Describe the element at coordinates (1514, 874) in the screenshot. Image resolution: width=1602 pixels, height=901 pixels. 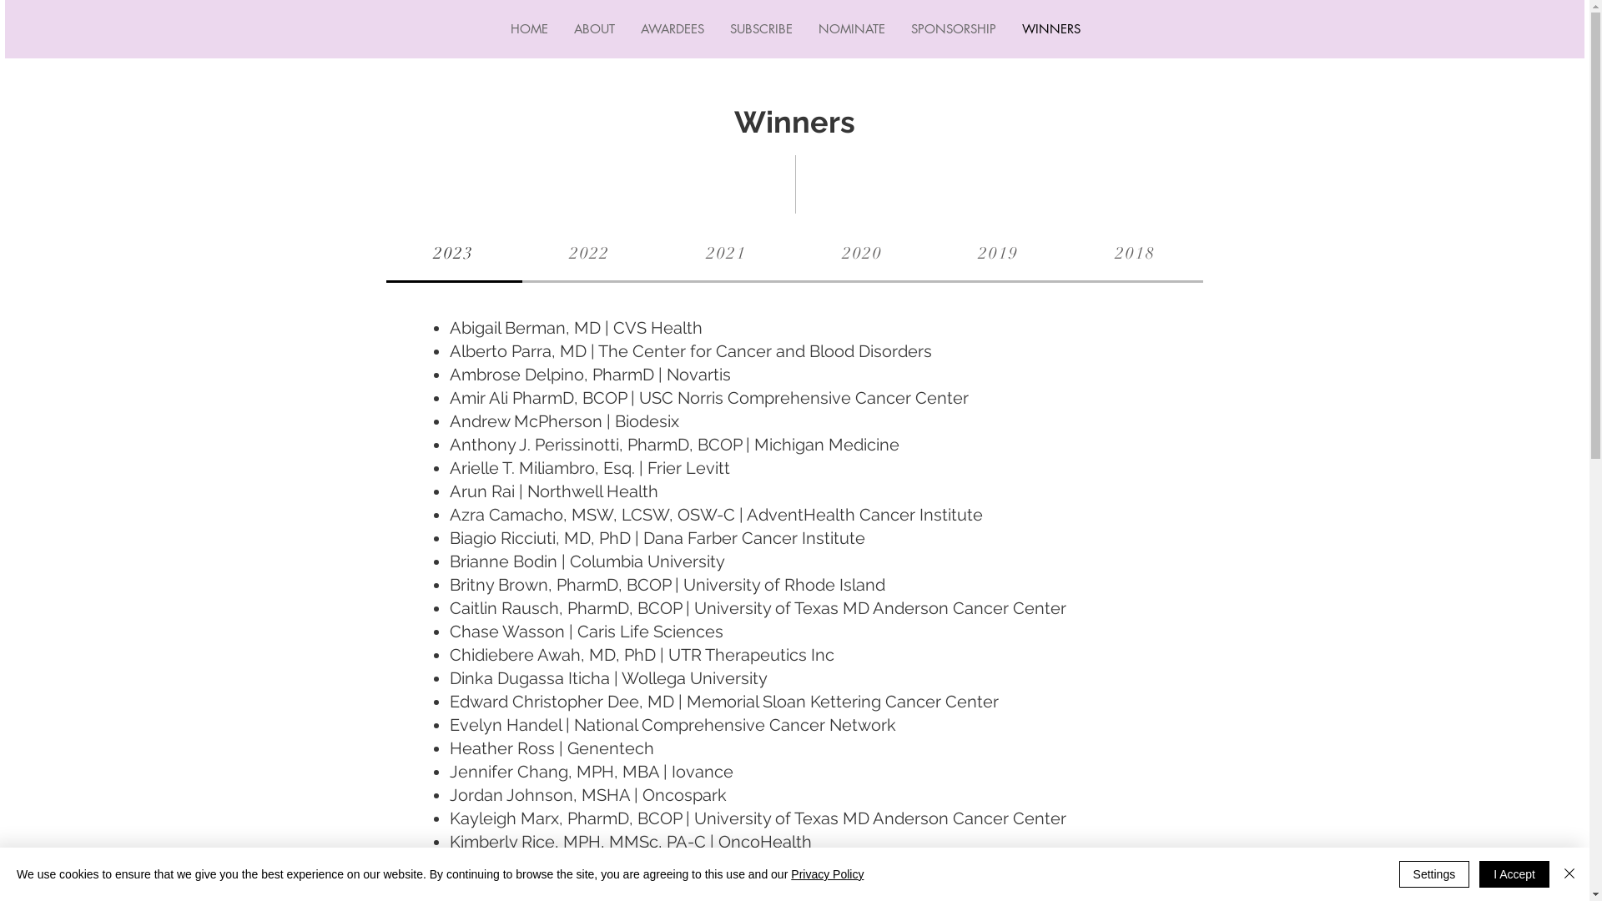
I see `I Accept` at that location.